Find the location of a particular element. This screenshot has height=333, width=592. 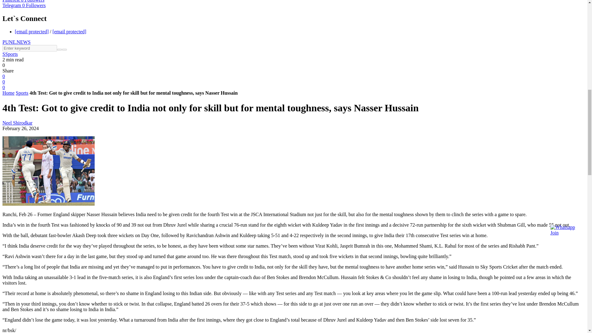

Home is located at coordinates (8, 92).